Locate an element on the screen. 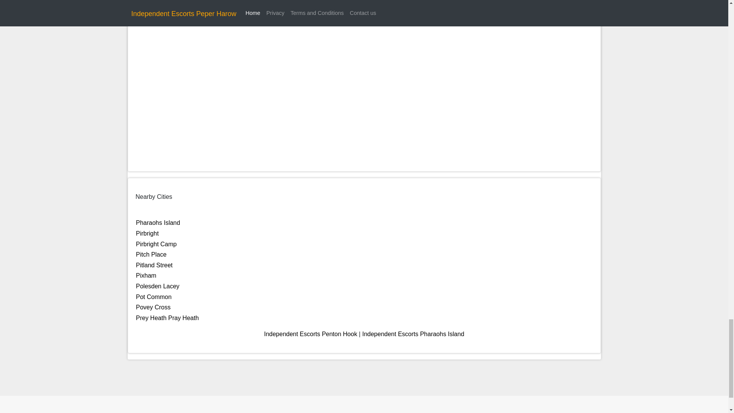 The image size is (734, 413). Polesden Lacey is located at coordinates (158, 286).